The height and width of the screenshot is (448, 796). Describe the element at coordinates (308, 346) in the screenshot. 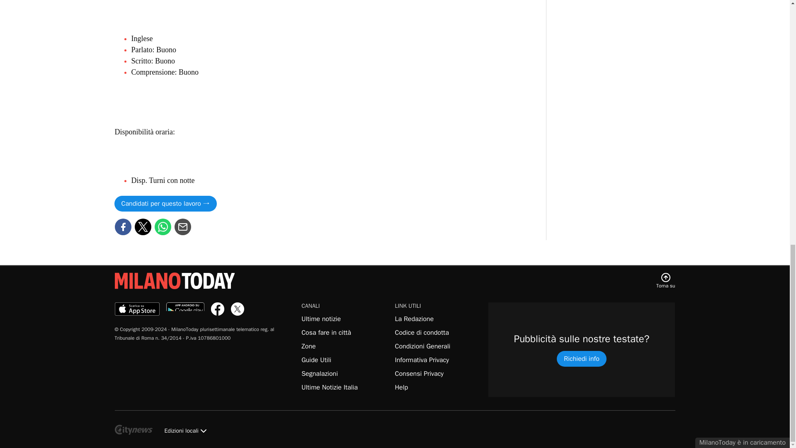

I see `Zone` at that location.